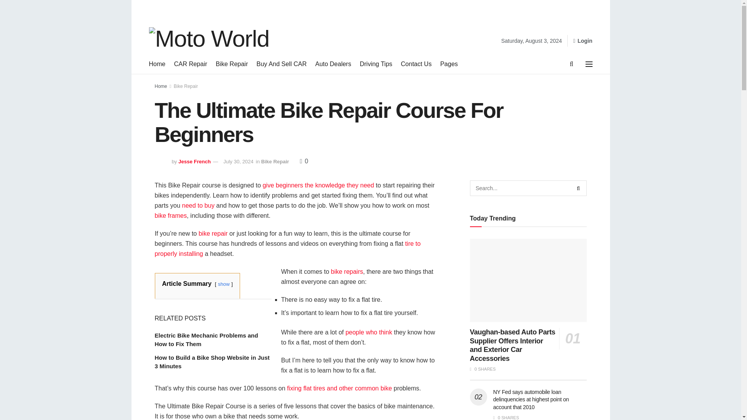  Describe the element at coordinates (582, 40) in the screenshot. I see `Login` at that location.